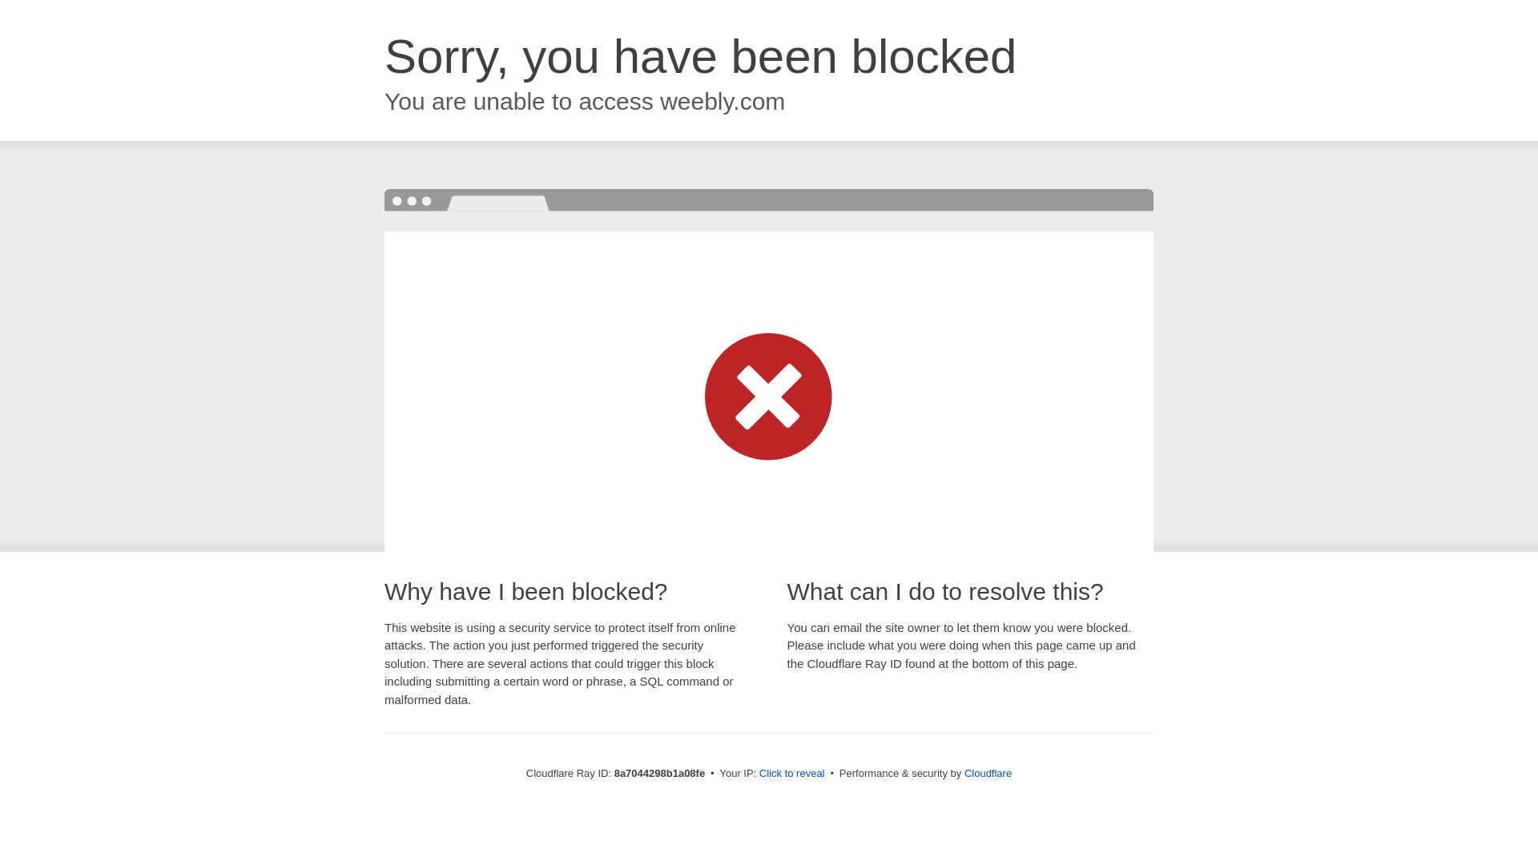 This screenshot has width=1538, height=865. What do you see at coordinates (988, 773) in the screenshot?
I see `Cloudflare` at bounding box center [988, 773].